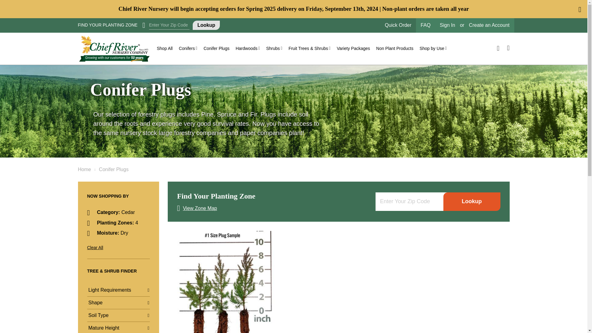 Image resolution: width=592 pixels, height=333 pixels. What do you see at coordinates (425, 25) in the screenshot?
I see `FAQ` at bounding box center [425, 25].